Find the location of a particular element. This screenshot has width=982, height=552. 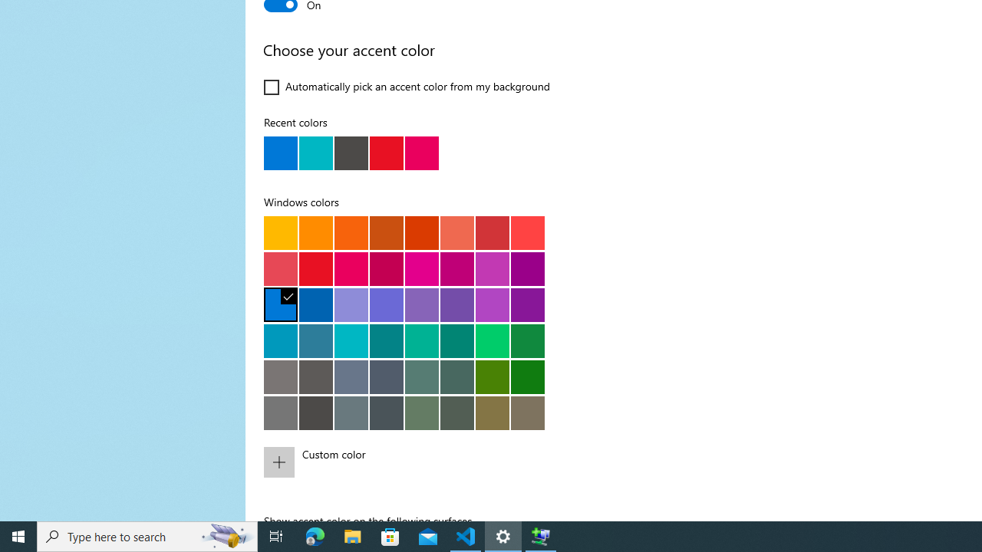

Storm is located at coordinates (316, 412).